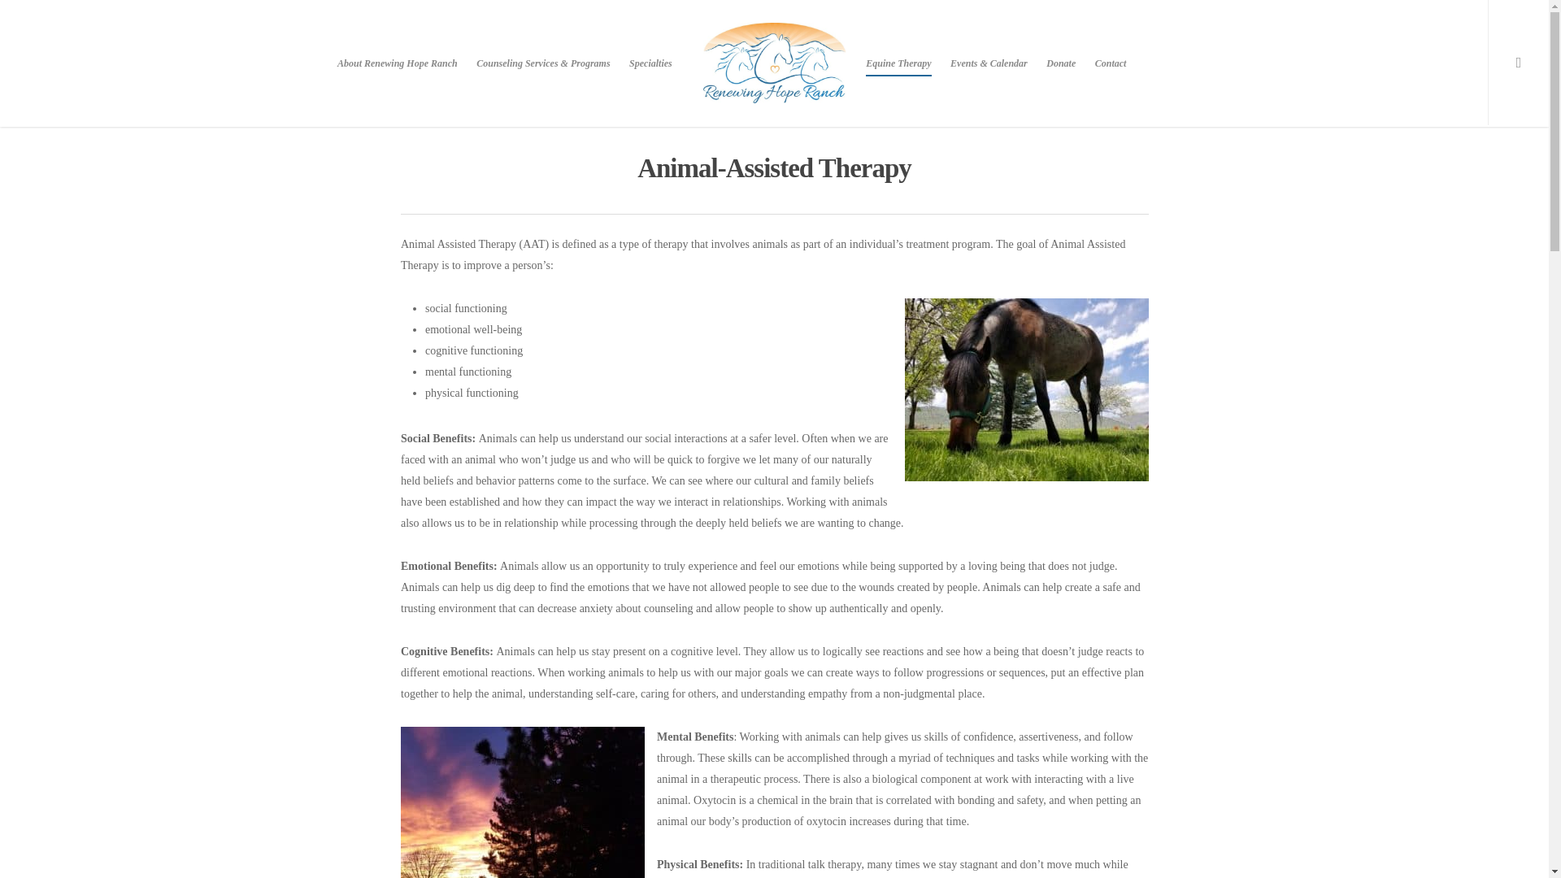  I want to click on Equine Therapy, so click(898, 75).